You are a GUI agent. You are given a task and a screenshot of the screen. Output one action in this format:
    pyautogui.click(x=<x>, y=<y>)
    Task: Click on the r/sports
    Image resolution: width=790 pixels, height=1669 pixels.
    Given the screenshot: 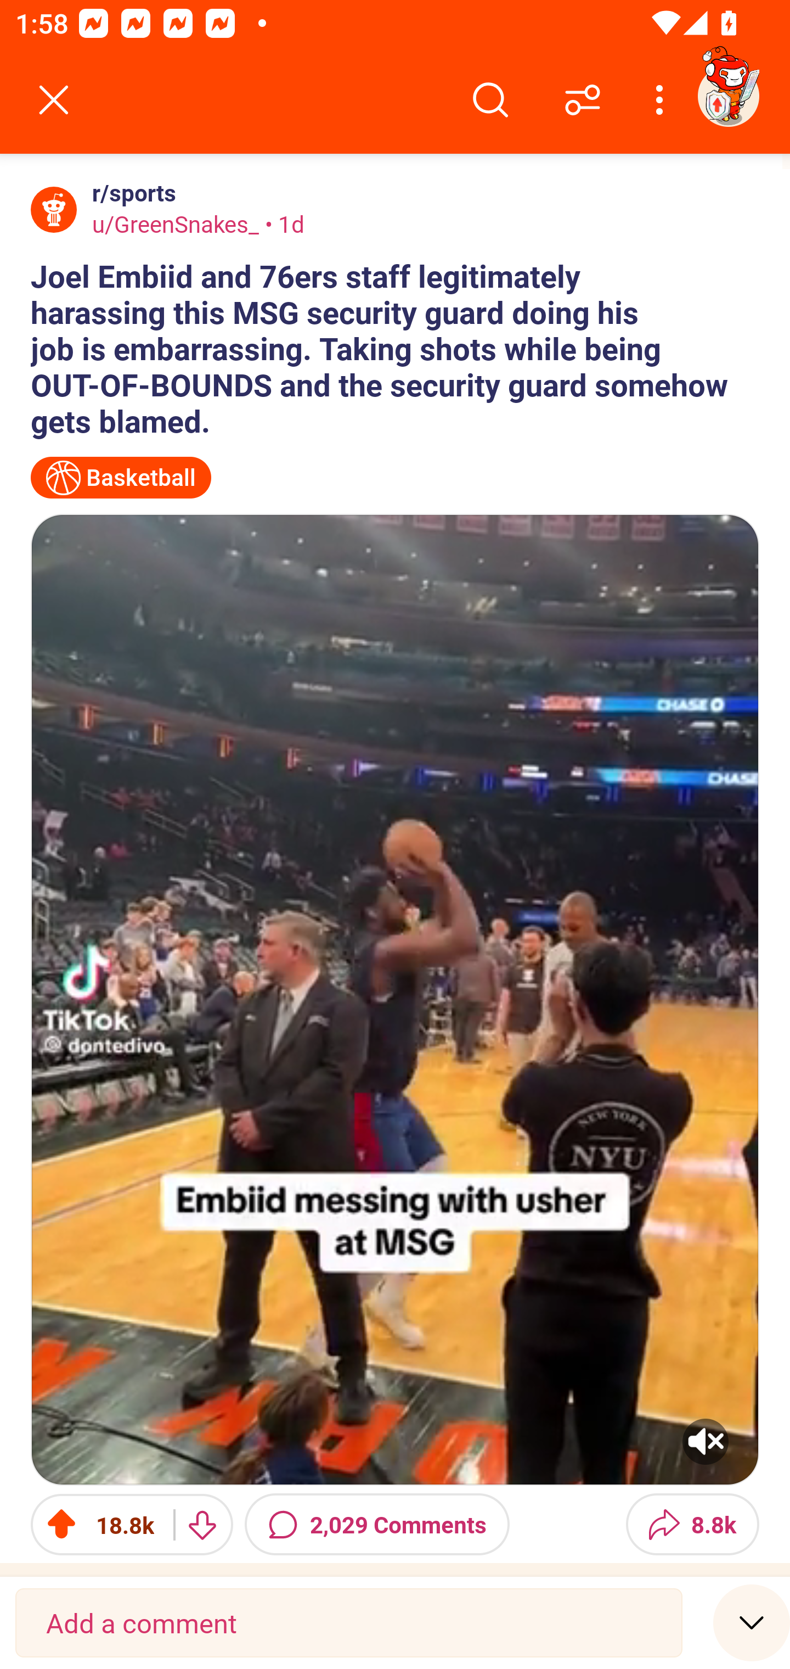 What is the action you would take?
    pyautogui.click(x=130, y=193)
    